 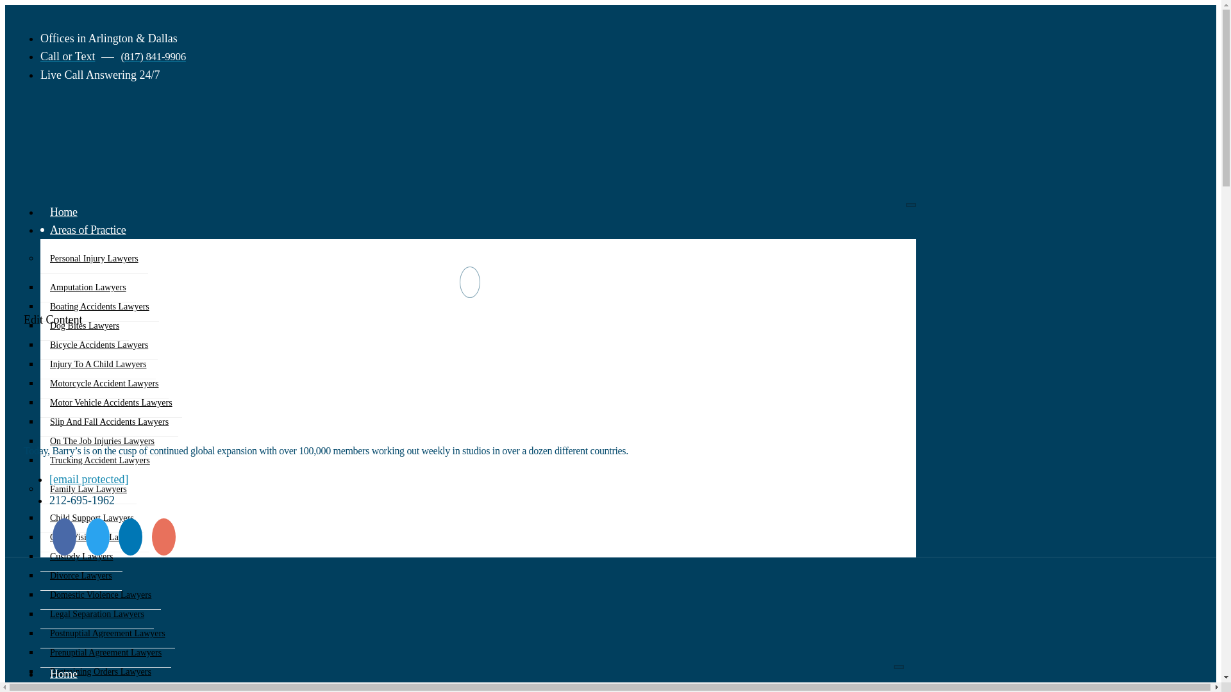 What do you see at coordinates (102, 441) in the screenshot?
I see `On The Job Injuries Lawyers` at bounding box center [102, 441].